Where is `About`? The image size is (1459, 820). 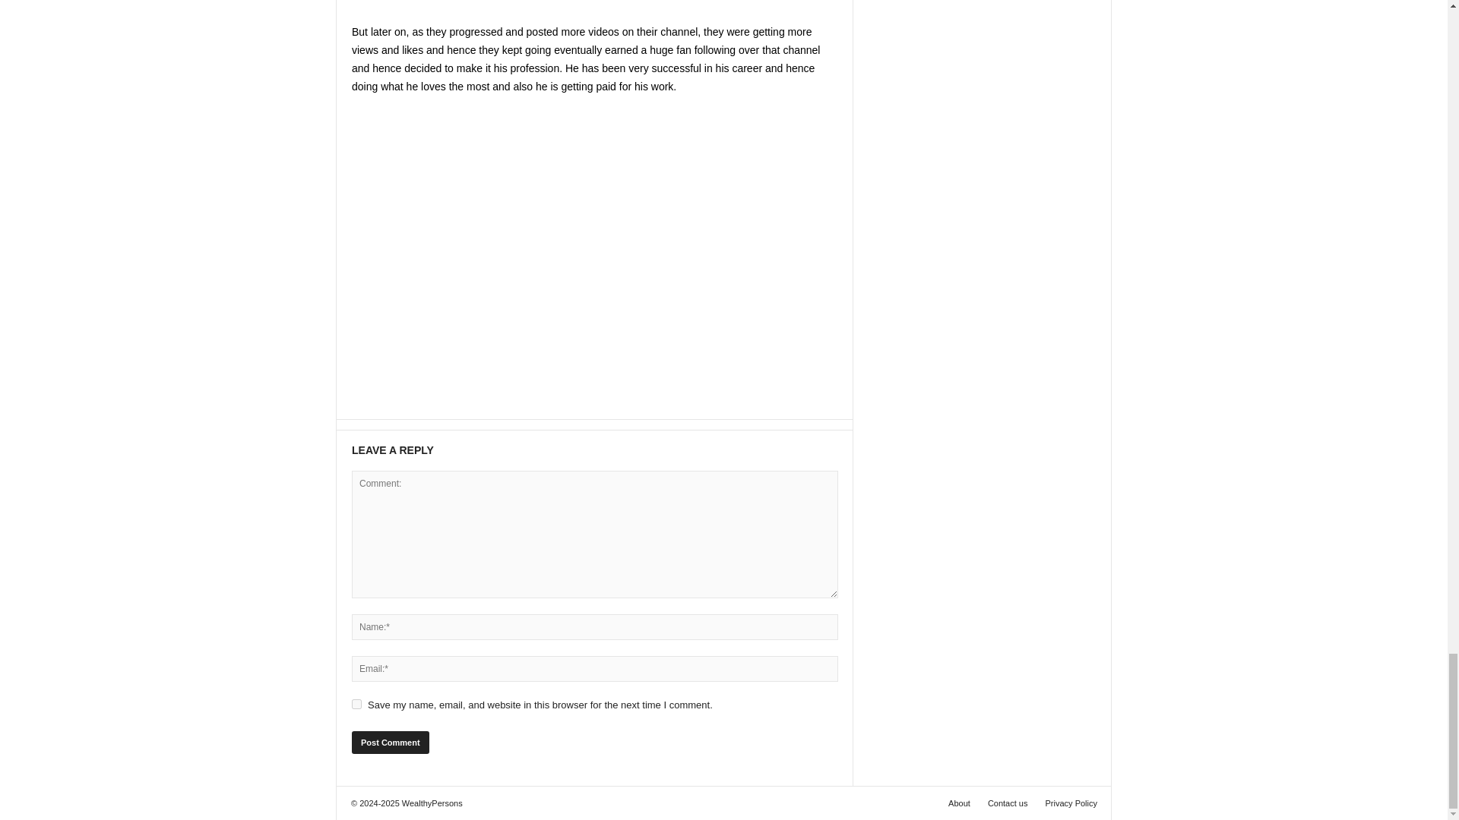 About is located at coordinates (959, 803).